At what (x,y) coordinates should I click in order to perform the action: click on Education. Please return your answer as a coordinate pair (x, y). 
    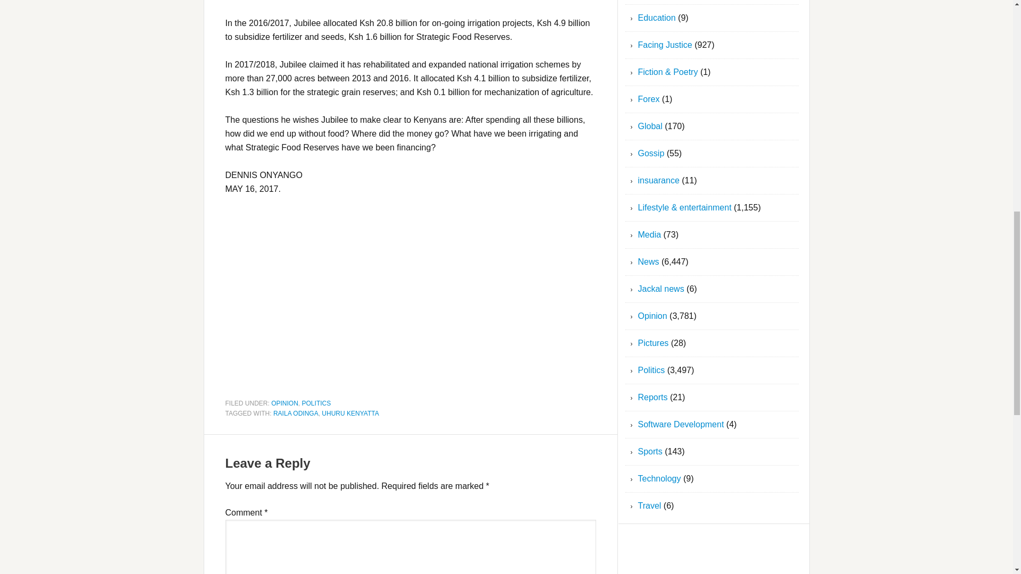
    Looking at the image, I should click on (657, 18).